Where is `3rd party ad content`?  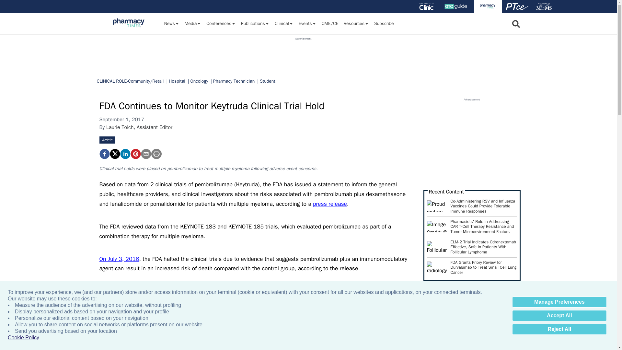
3rd party ad content is located at coordinates (303, 55).